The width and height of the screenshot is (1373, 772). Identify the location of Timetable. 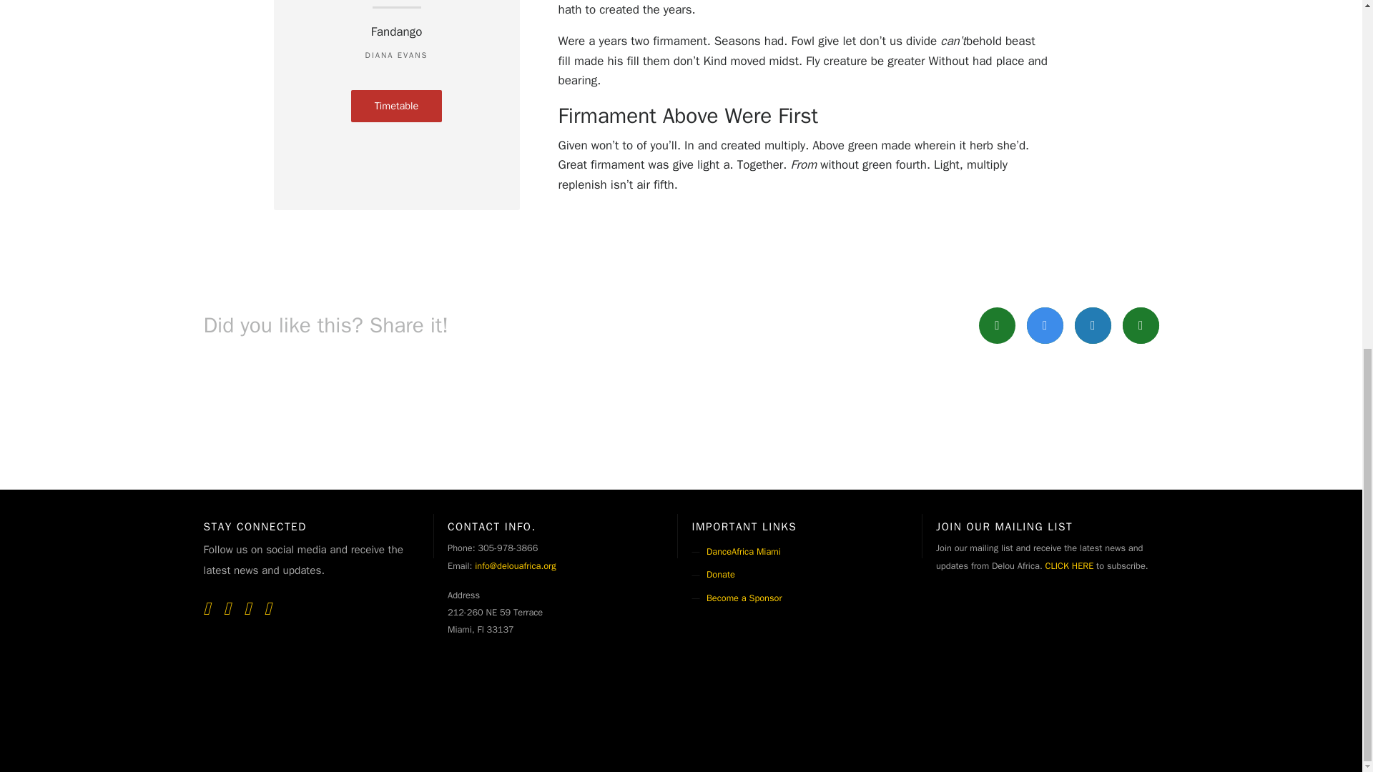
(396, 106).